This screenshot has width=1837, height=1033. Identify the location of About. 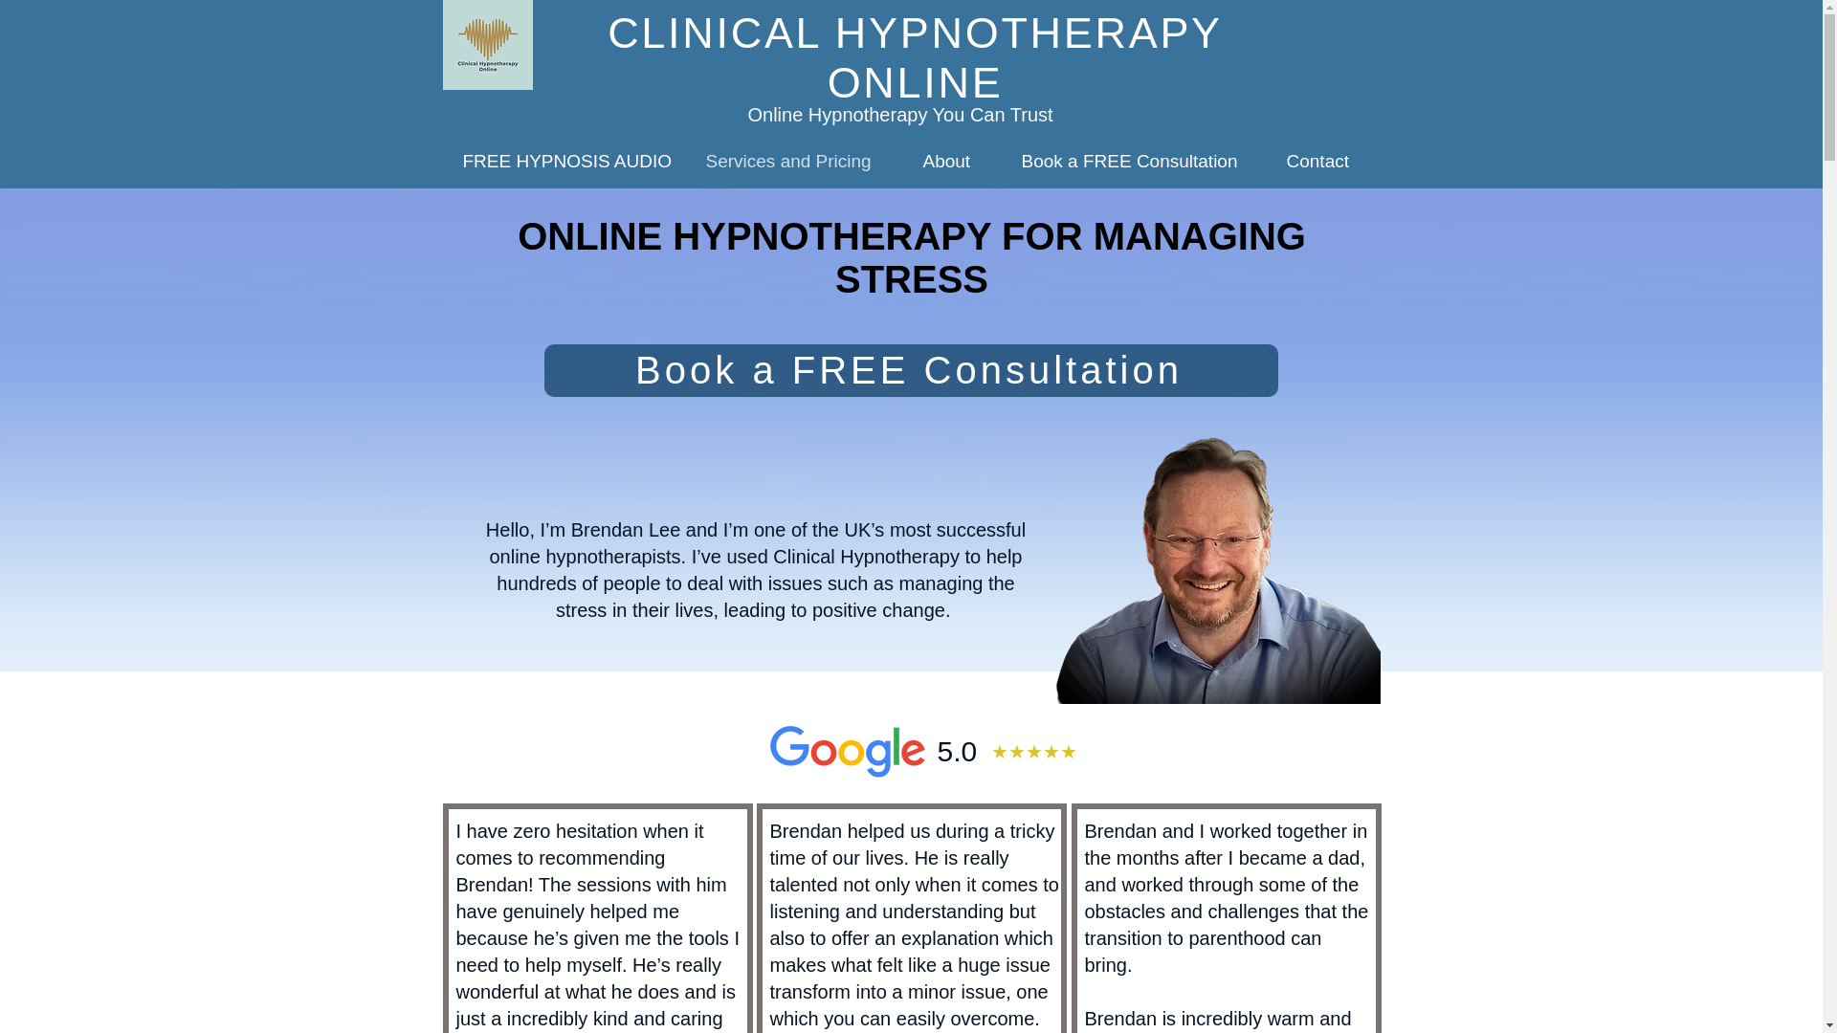
(952, 161).